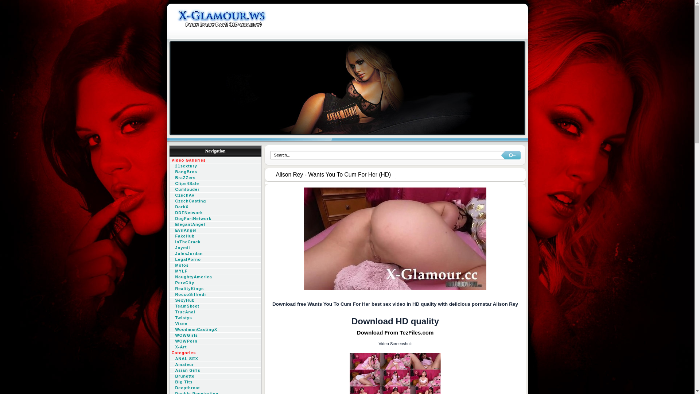 The height and width of the screenshot is (394, 700). Describe the element at coordinates (215, 365) in the screenshot. I see `Amateur` at that location.